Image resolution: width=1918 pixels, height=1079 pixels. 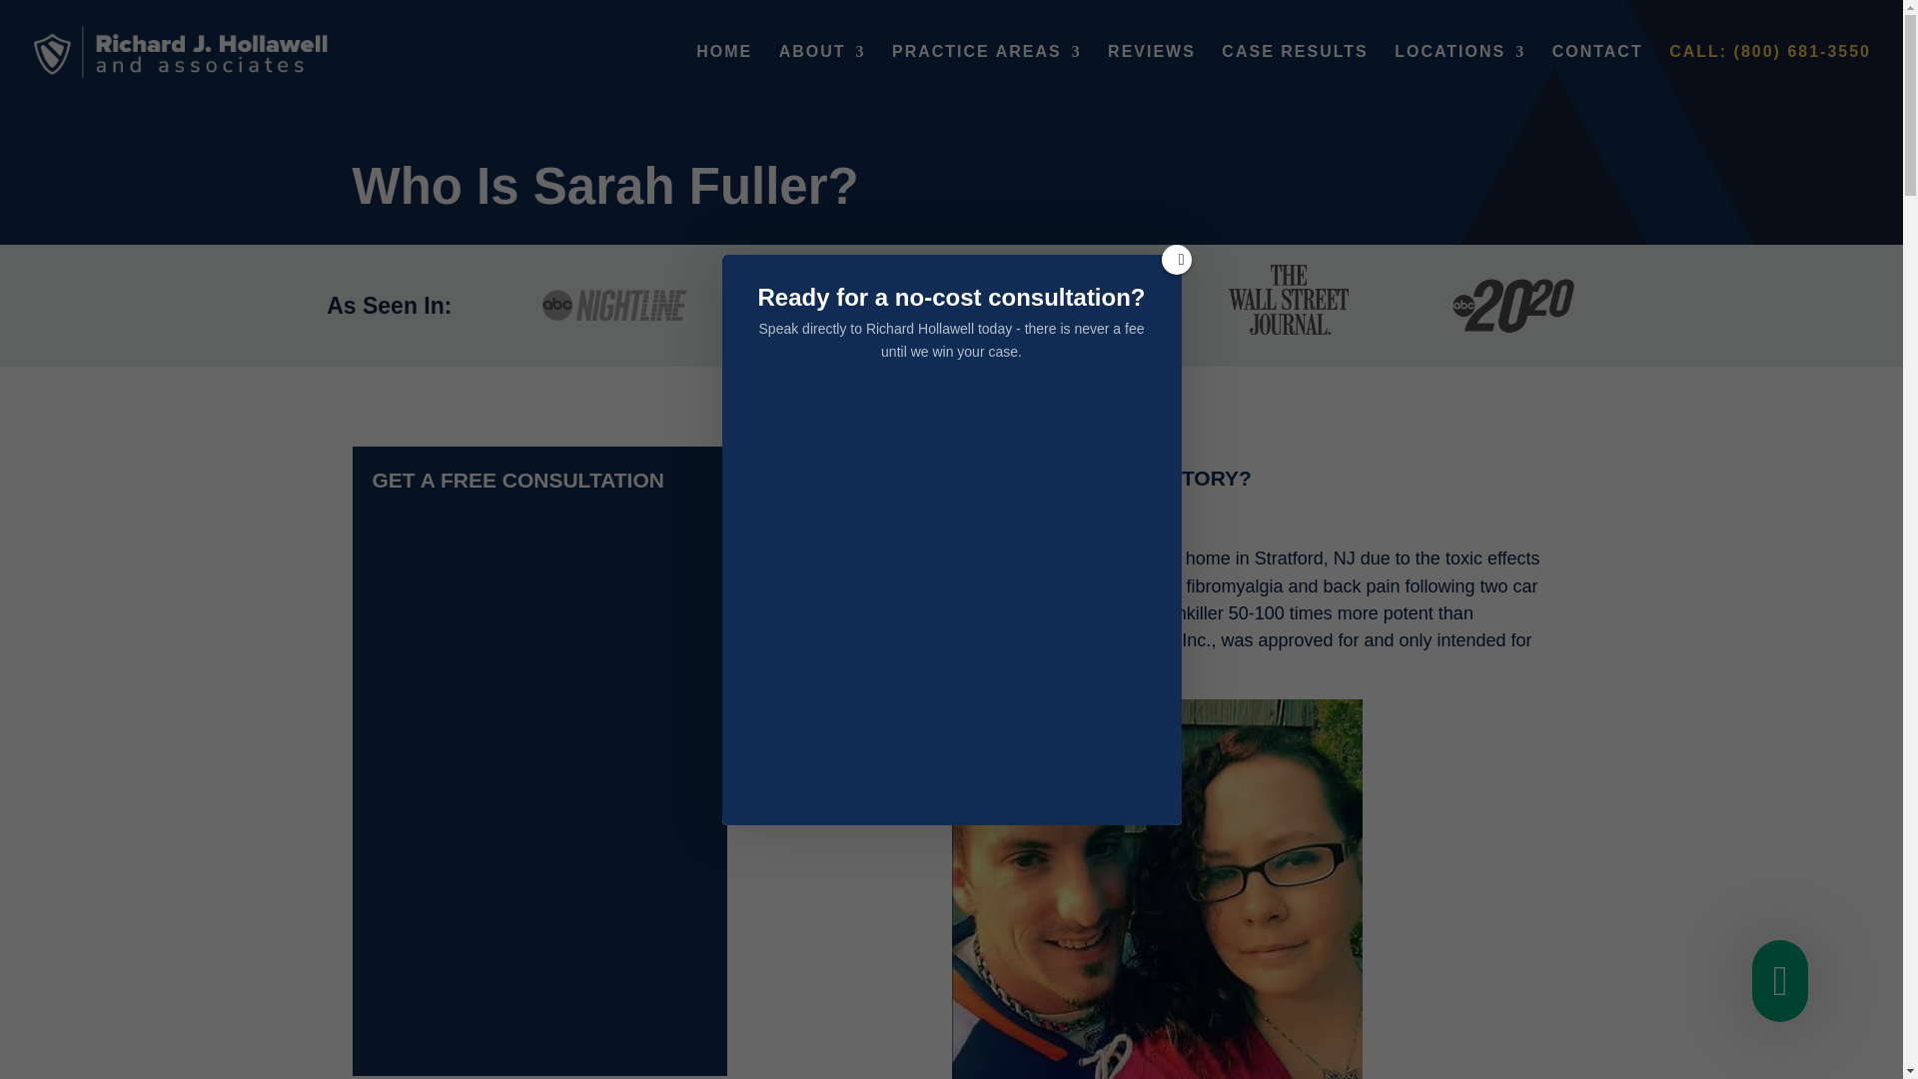 I want to click on CASE RESULTS, so click(x=1295, y=74).